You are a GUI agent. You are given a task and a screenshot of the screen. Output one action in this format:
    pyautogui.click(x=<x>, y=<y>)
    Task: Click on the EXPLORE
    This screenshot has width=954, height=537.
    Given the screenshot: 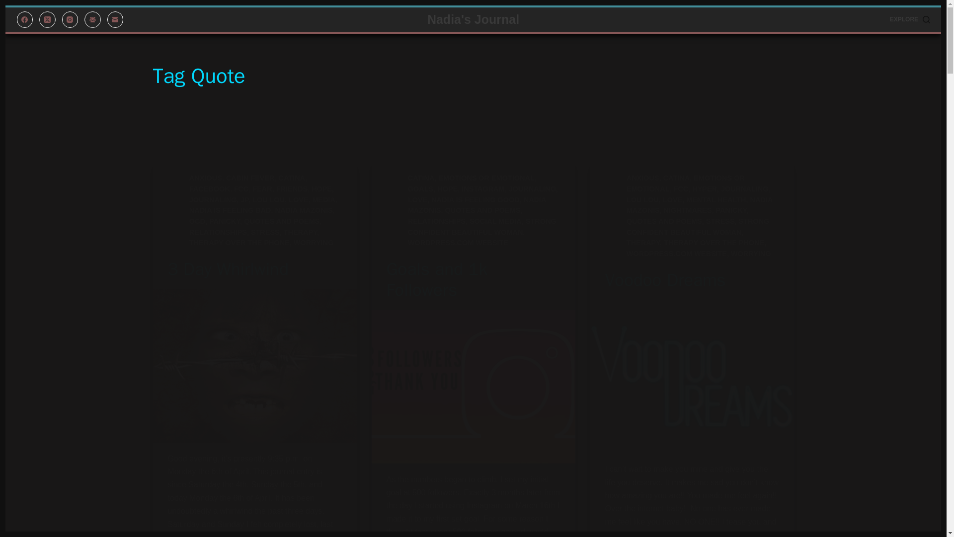 What is the action you would take?
    pyautogui.click(x=910, y=20)
    